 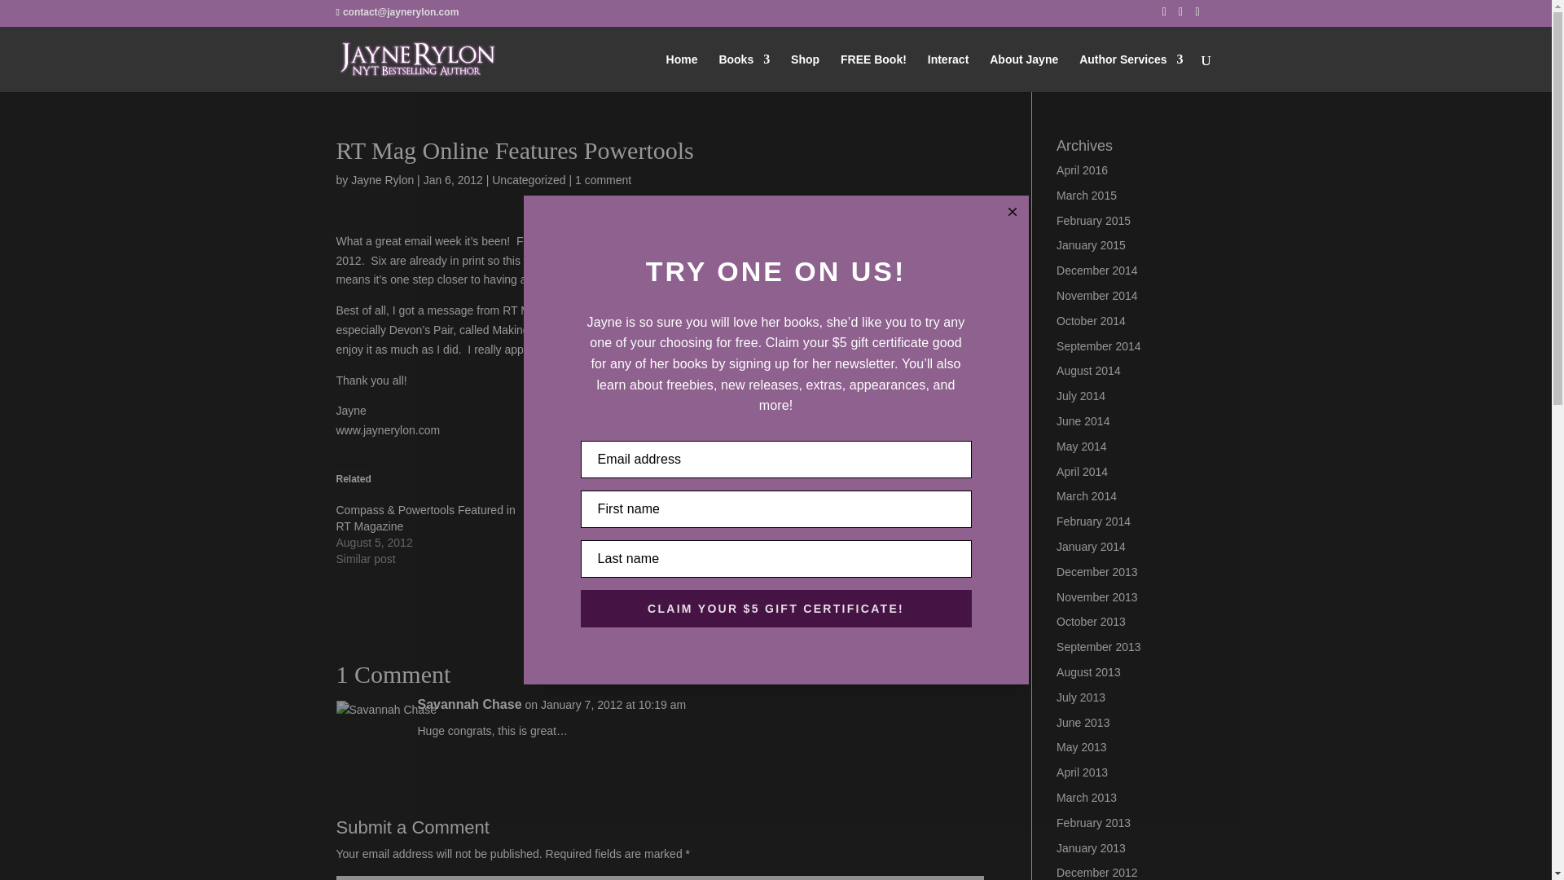 I want to click on Posts by Jayne Rylon, so click(x=382, y=179).